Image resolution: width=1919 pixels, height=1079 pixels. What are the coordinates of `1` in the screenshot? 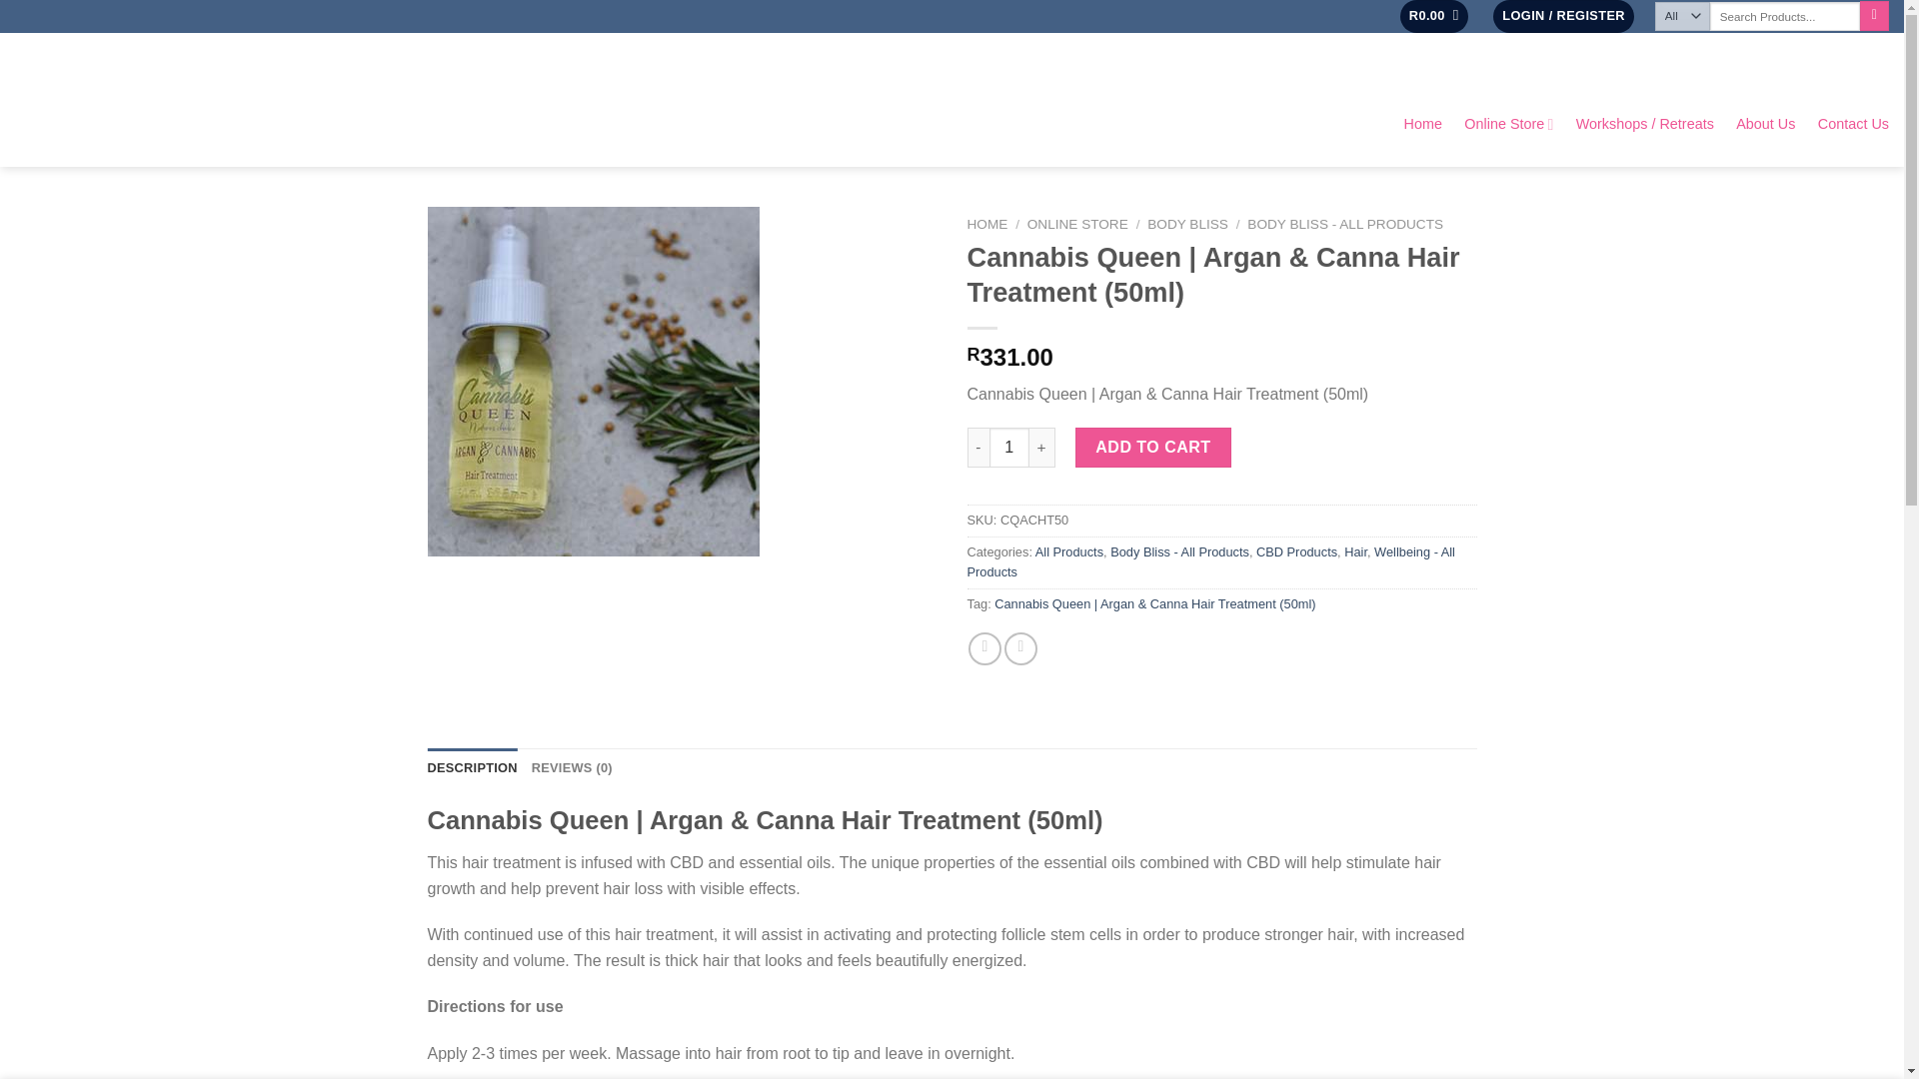 It's located at (1009, 447).